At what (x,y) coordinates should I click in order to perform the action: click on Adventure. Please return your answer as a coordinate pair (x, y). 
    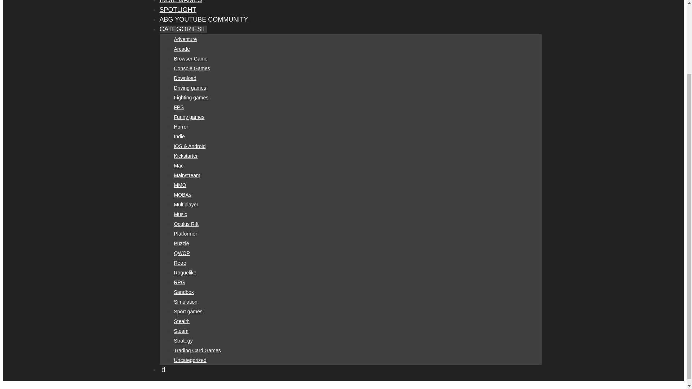
    Looking at the image, I should click on (185, 39).